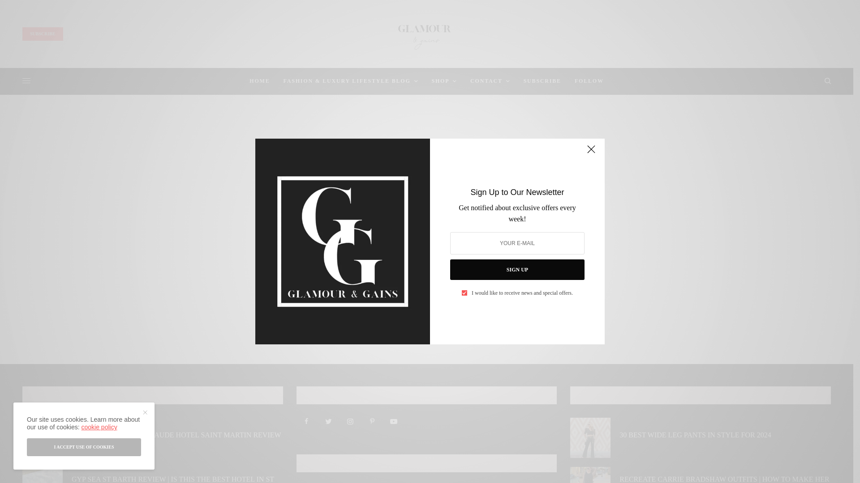  What do you see at coordinates (695, 435) in the screenshot?
I see `30 Best wide leg pants in style for 2024` at bounding box center [695, 435].